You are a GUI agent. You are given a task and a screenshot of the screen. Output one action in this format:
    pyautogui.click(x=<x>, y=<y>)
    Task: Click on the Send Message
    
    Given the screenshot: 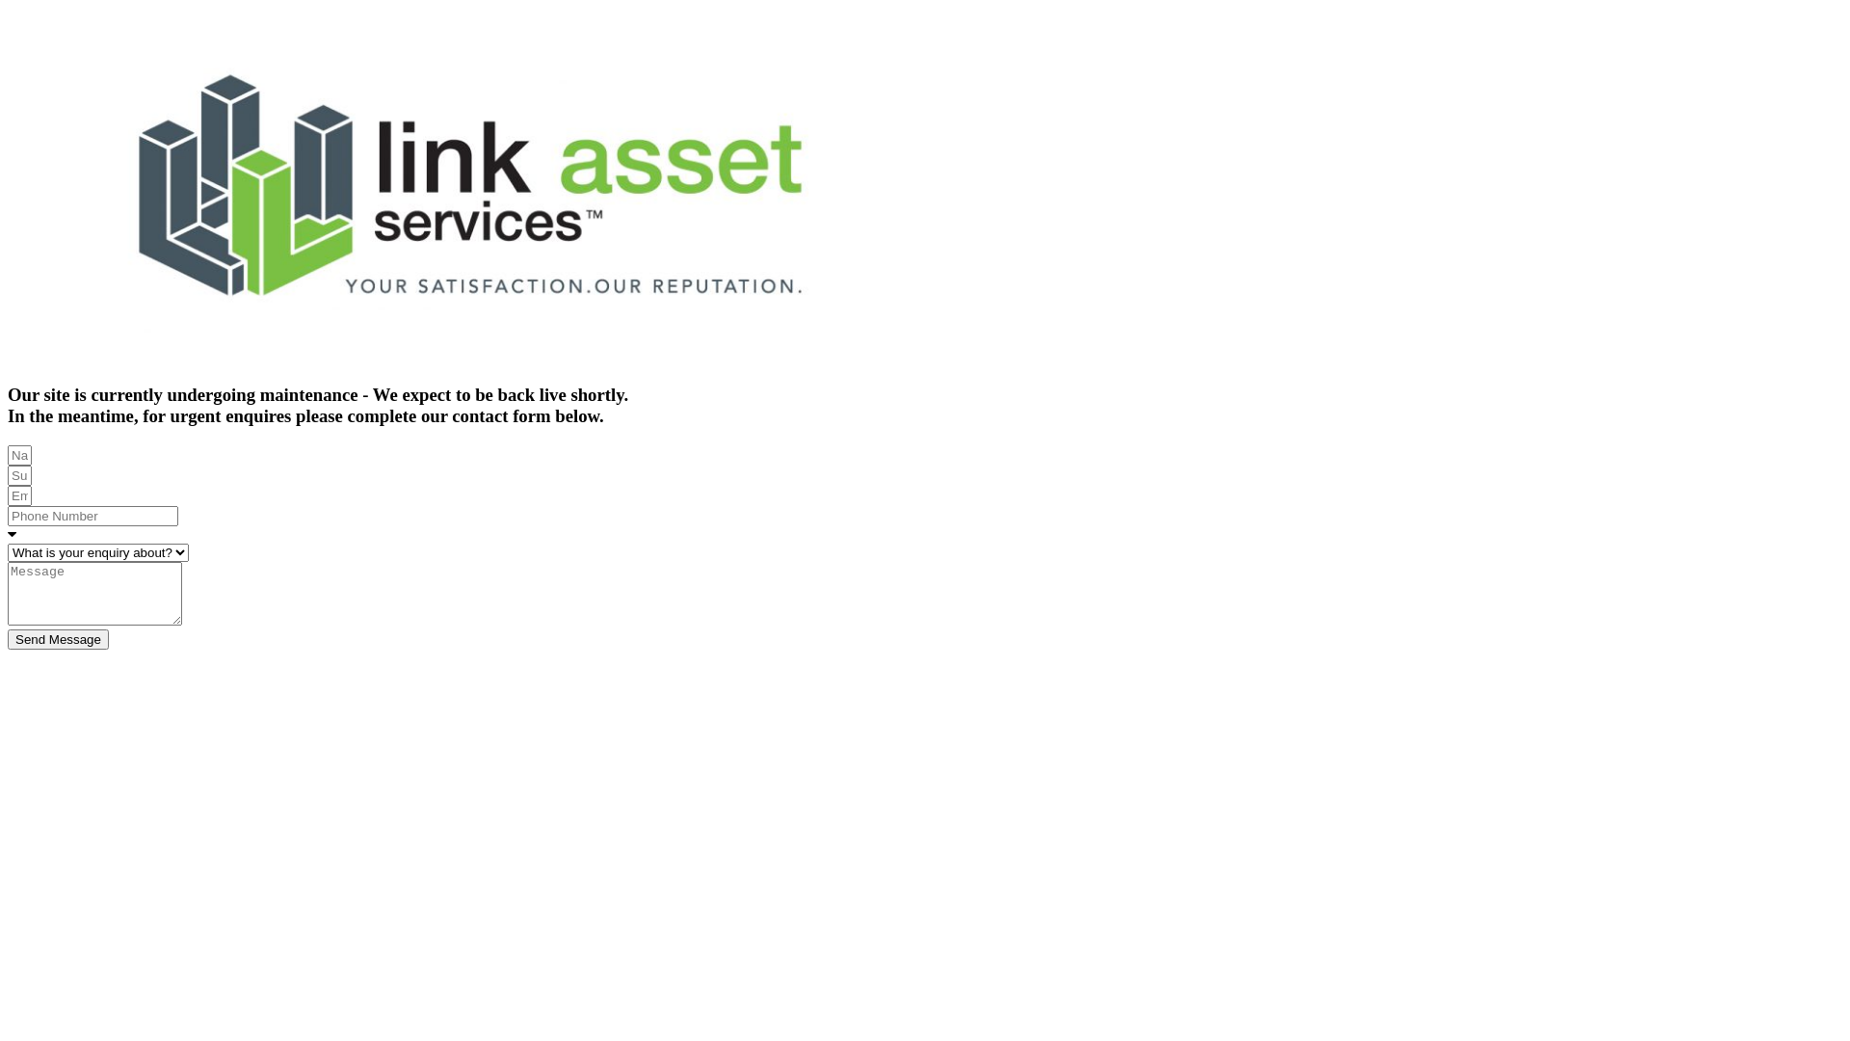 What is the action you would take?
    pyautogui.click(x=58, y=640)
    